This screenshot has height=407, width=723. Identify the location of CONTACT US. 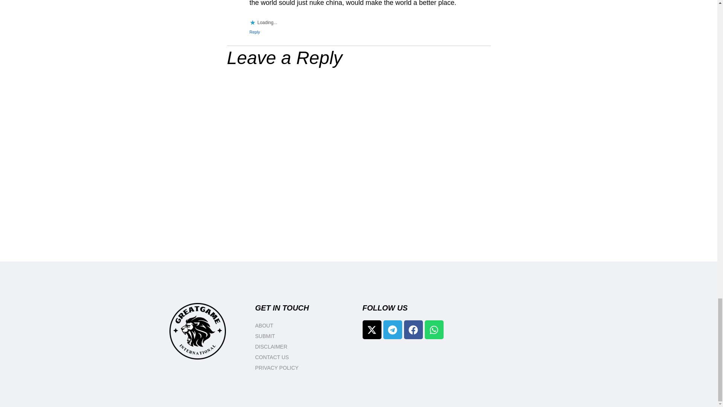
(305, 357).